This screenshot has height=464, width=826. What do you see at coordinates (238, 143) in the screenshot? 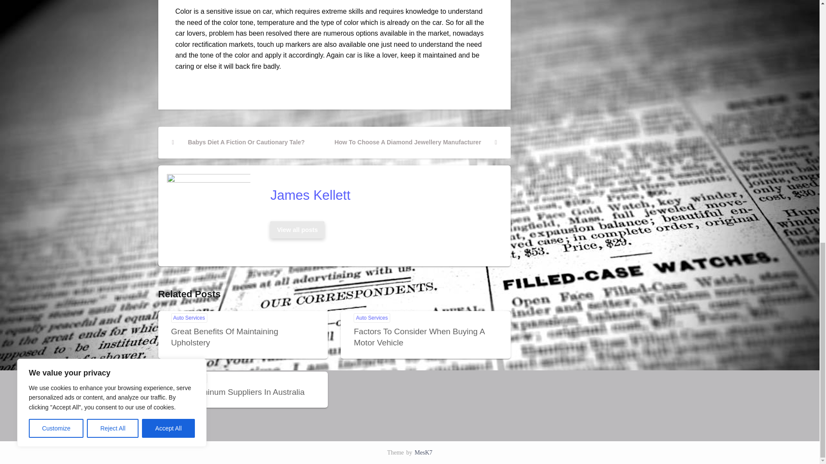
I see `James Kellett` at bounding box center [238, 143].